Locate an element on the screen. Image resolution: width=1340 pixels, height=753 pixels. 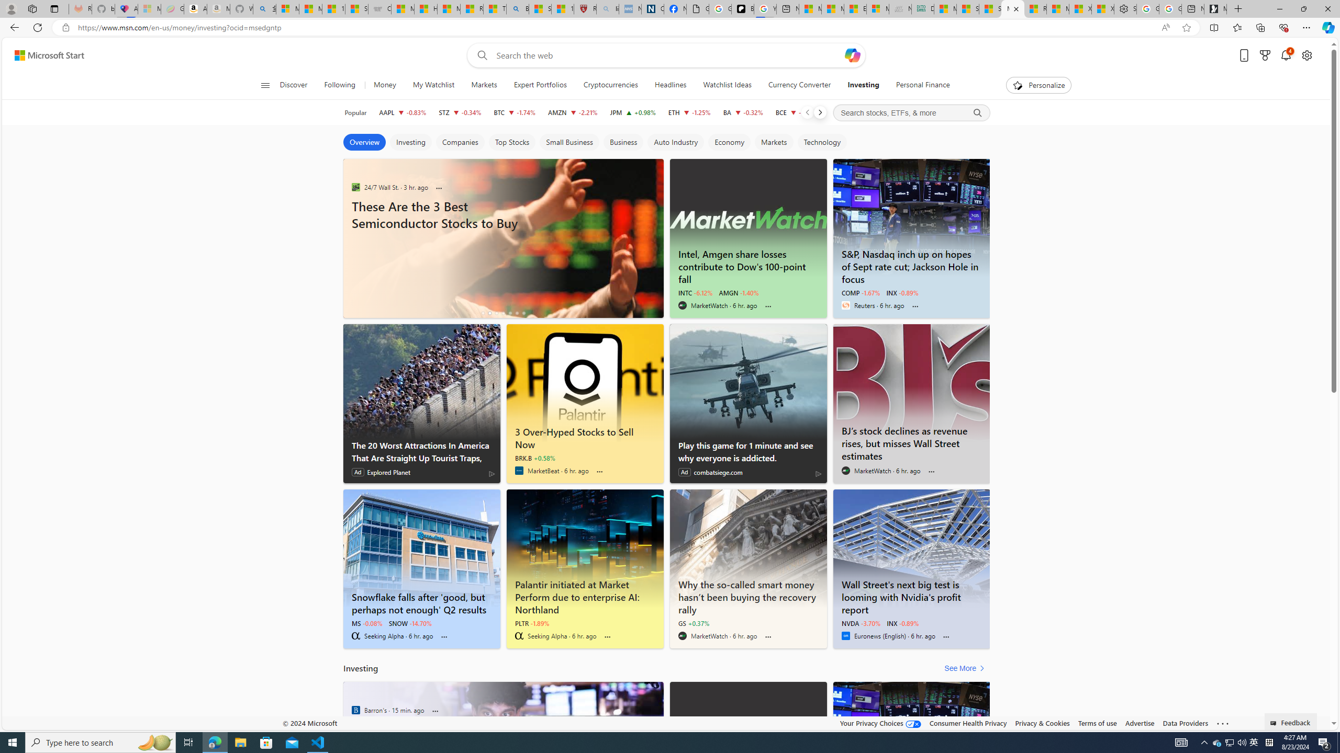
My Watchlist is located at coordinates (433, 85).